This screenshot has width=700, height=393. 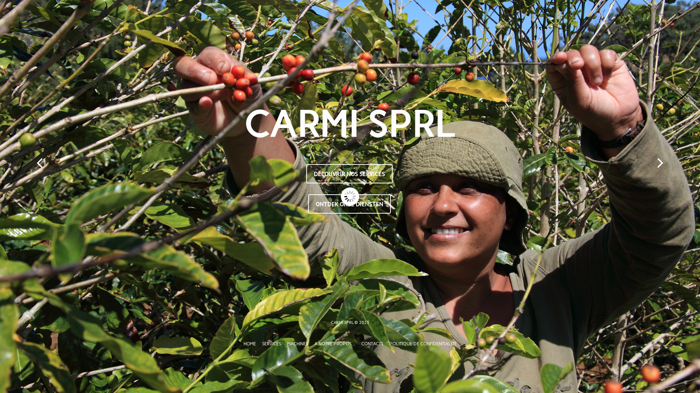 I want to click on CARMI SPRL, so click(x=349, y=124).